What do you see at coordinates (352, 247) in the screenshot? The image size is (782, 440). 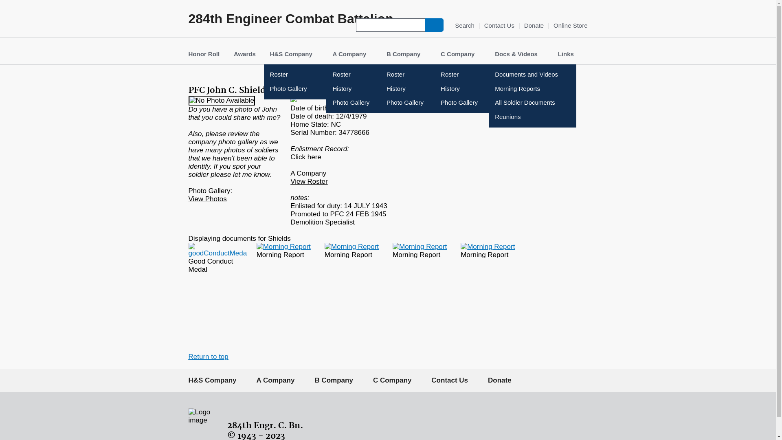 I see `Morning Report` at bounding box center [352, 247].